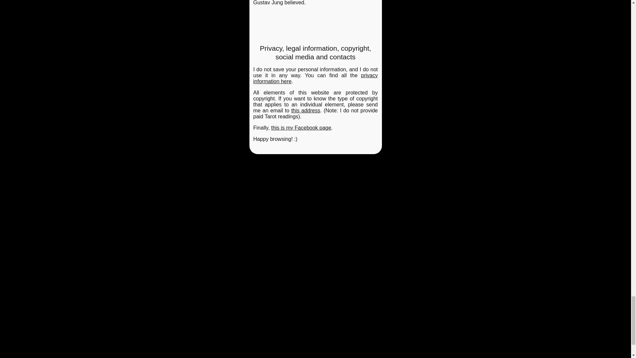 The height and width of the screenshot is (358, 636). What do you see at coordinates (315, 78) in the screenshot?
I see `privacy information here` at bounding box center [315, 78].